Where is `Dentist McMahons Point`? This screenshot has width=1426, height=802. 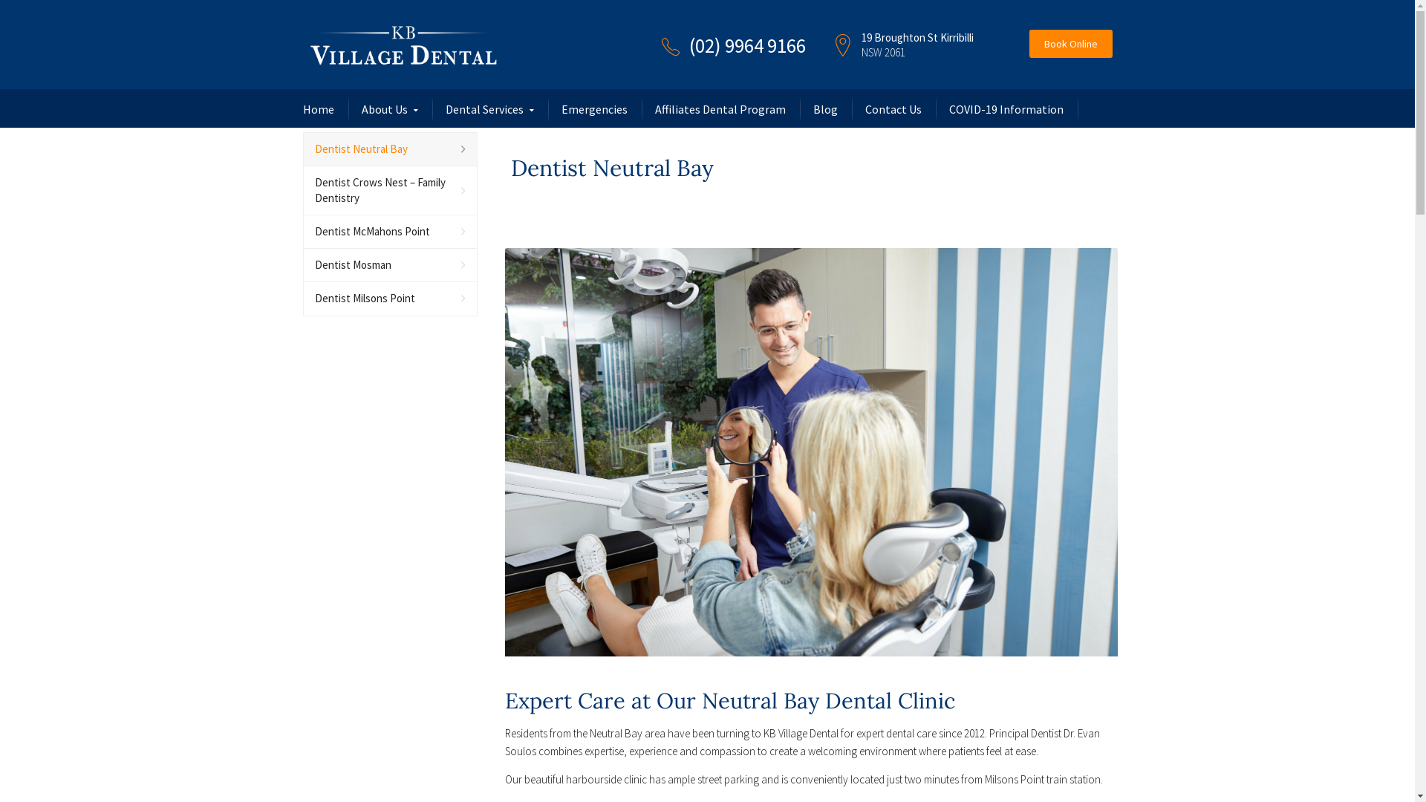
Dentist McMahons Point is located at coordinates (391, 232).